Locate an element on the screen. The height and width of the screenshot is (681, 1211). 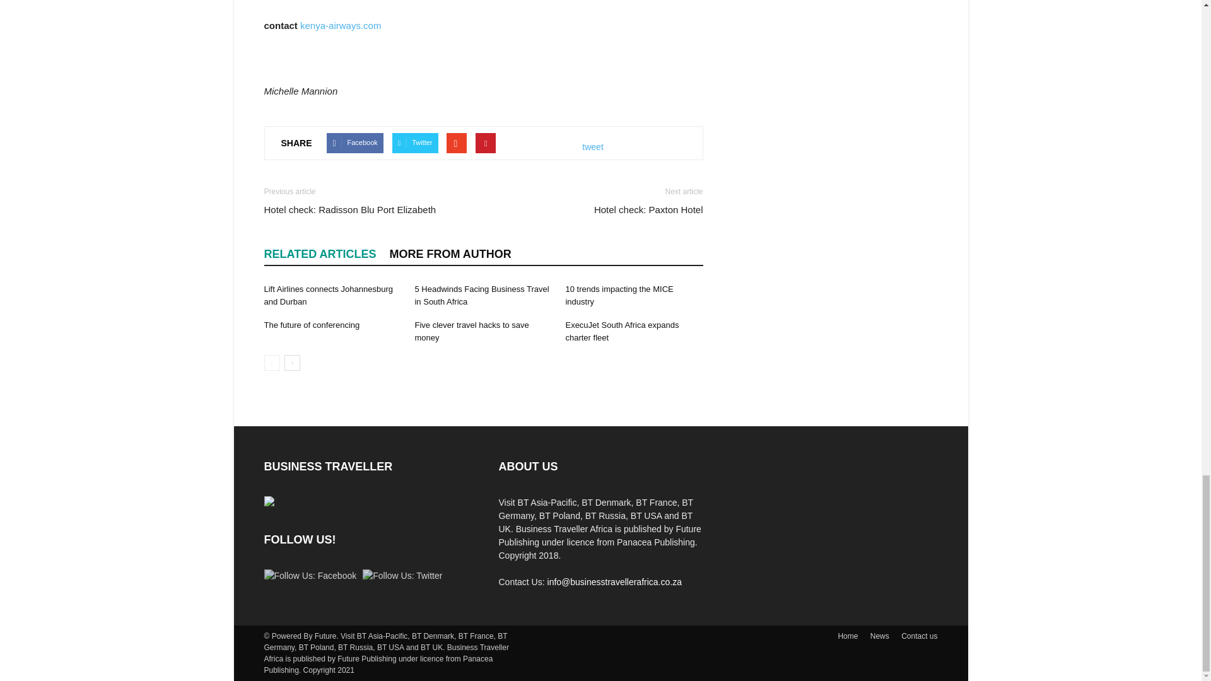
ExecuJet South Africa expands charter fleet is located at coordinates (622, 331).